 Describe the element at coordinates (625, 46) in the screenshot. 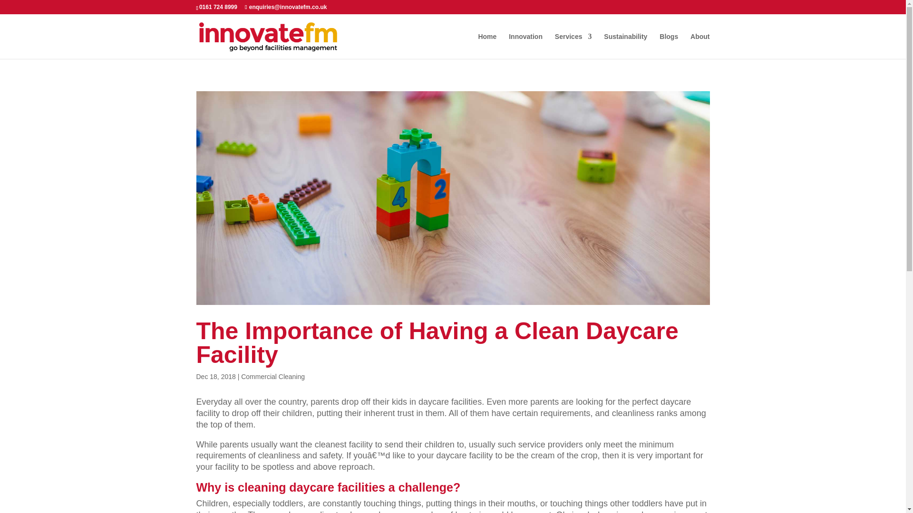

I see `Sustainability` at that location.